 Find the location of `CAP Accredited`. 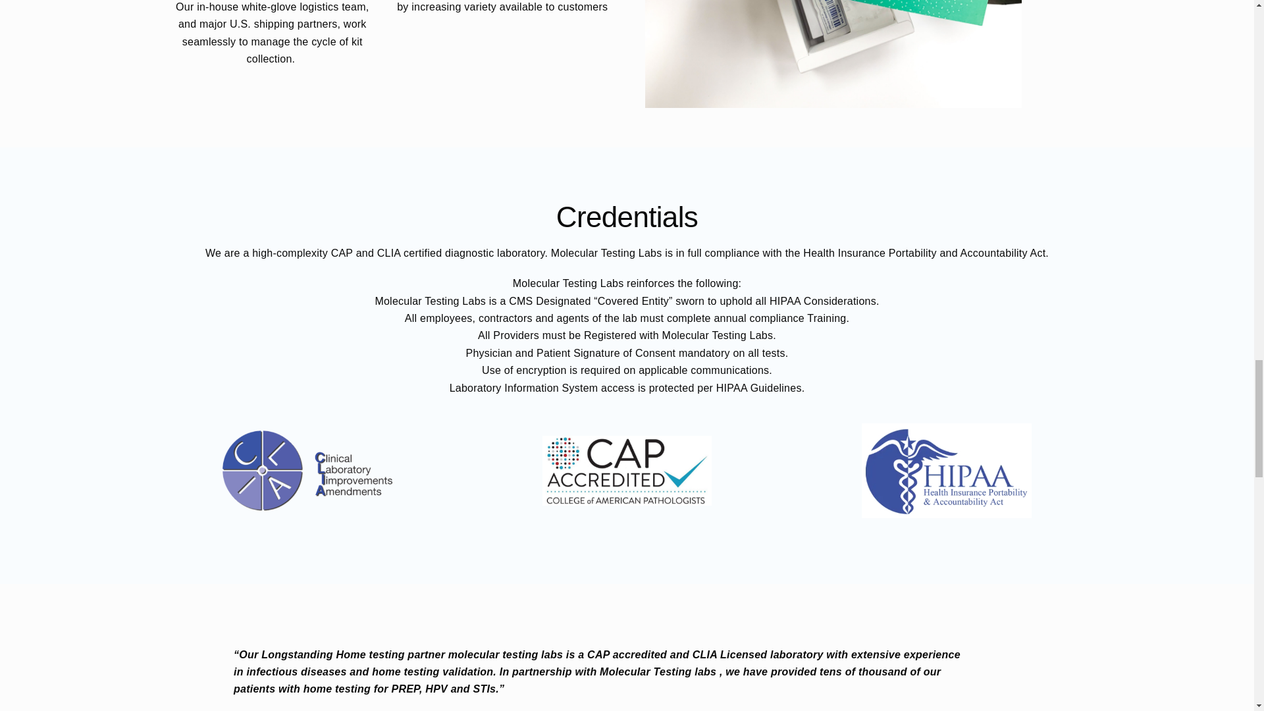

CAP Accredited is located at coordinates (627, 470).